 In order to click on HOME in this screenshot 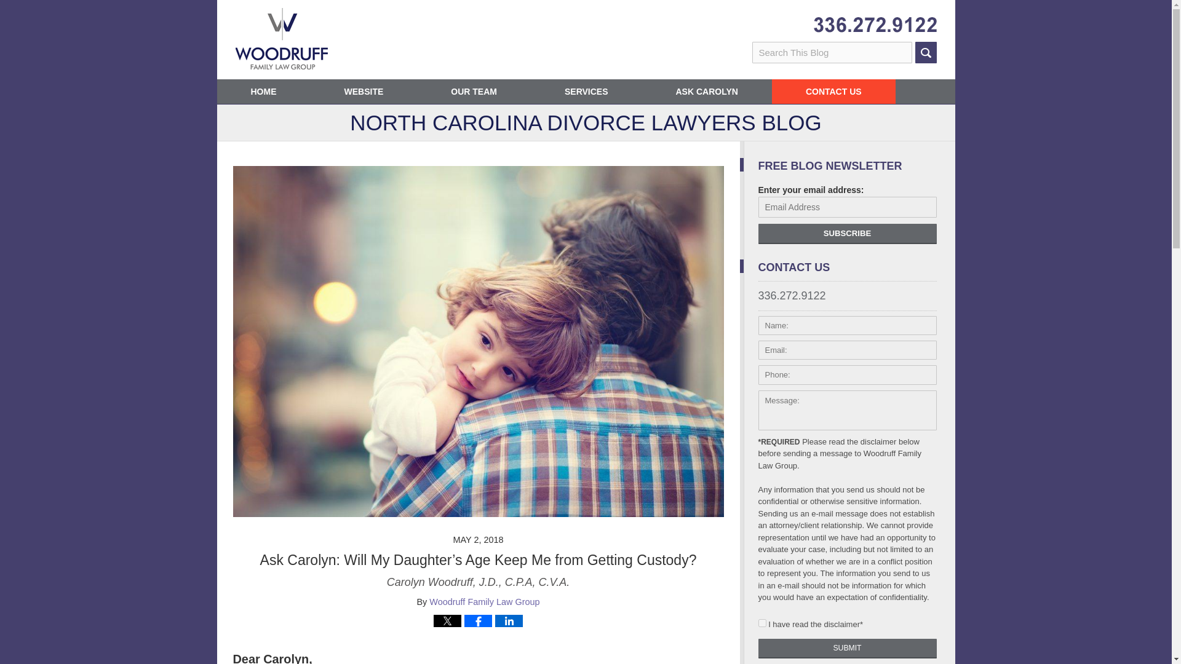, I will do `click(263, 91)`.